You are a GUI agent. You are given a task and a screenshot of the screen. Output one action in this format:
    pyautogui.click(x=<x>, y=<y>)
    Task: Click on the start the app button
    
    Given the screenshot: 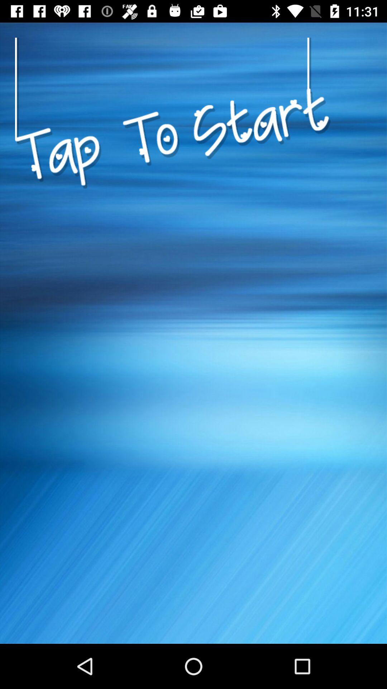 What is the action you would take?
    pyautogui.click(x=173, y=220)
    